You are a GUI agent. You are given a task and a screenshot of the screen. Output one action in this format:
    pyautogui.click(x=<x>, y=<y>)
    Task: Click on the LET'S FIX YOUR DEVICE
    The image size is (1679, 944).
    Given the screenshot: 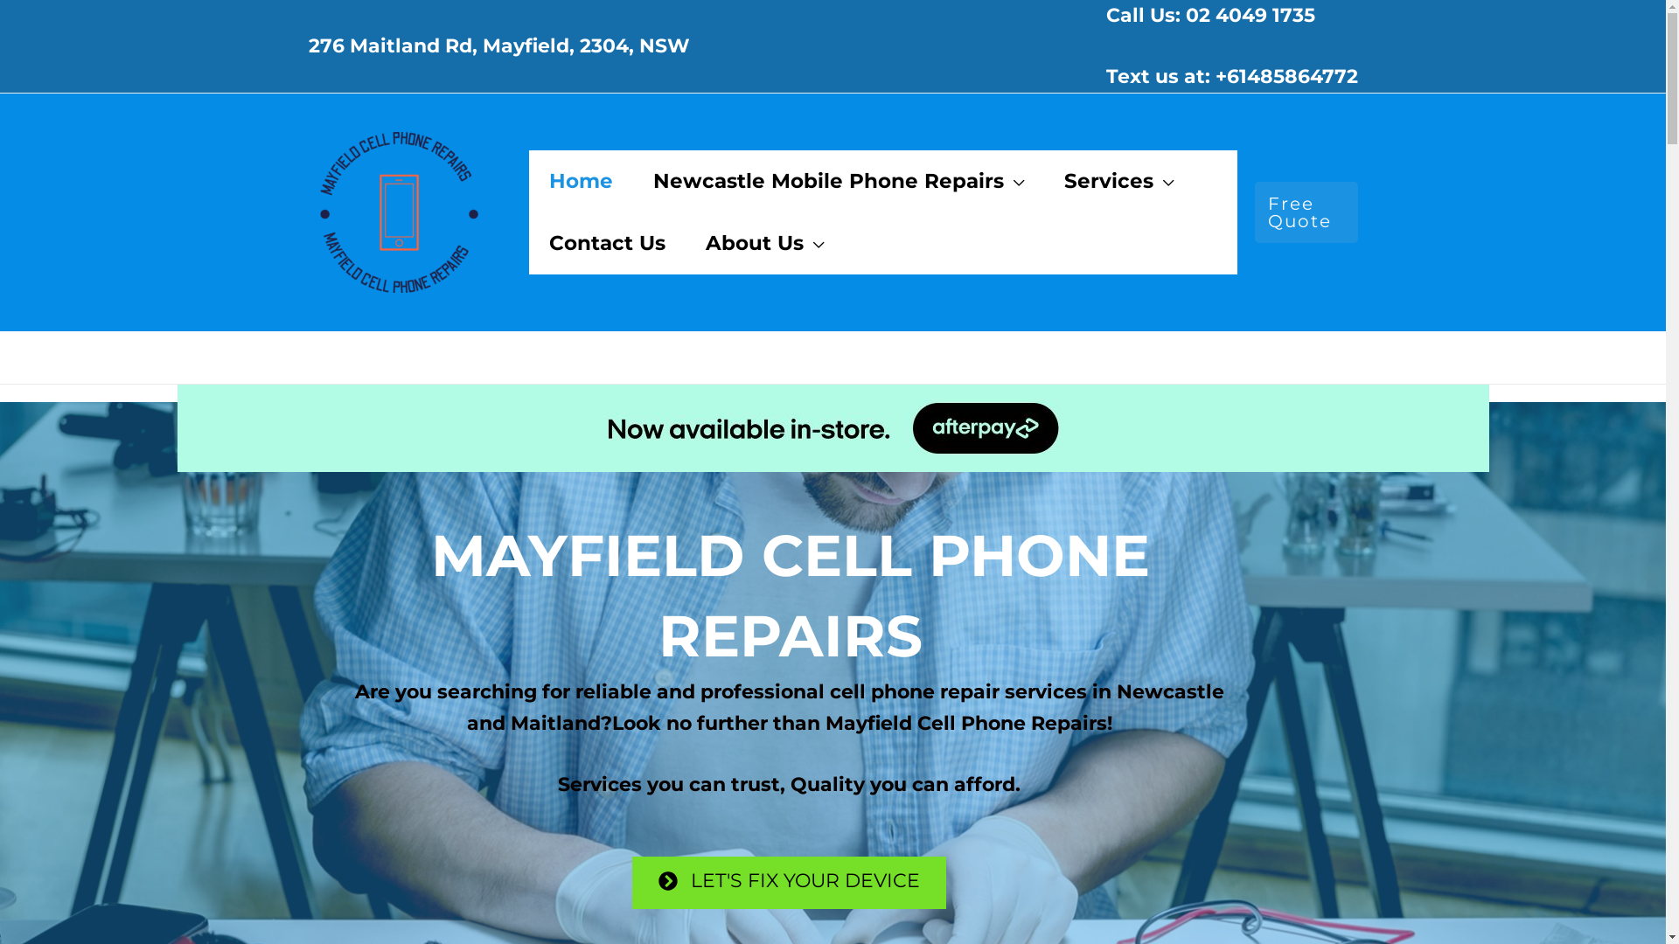 What is the action you would take?
    pyautogui.click(x=789, y=883)
    